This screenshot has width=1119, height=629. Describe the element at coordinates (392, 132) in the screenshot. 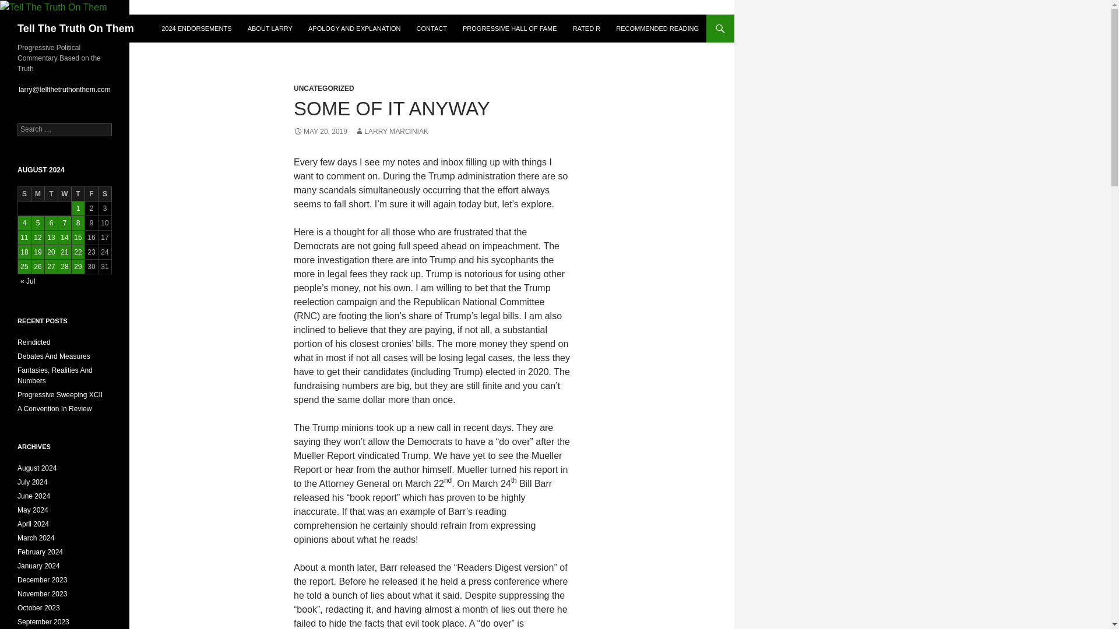

I see `LARRY MARCINIAK` at that location.